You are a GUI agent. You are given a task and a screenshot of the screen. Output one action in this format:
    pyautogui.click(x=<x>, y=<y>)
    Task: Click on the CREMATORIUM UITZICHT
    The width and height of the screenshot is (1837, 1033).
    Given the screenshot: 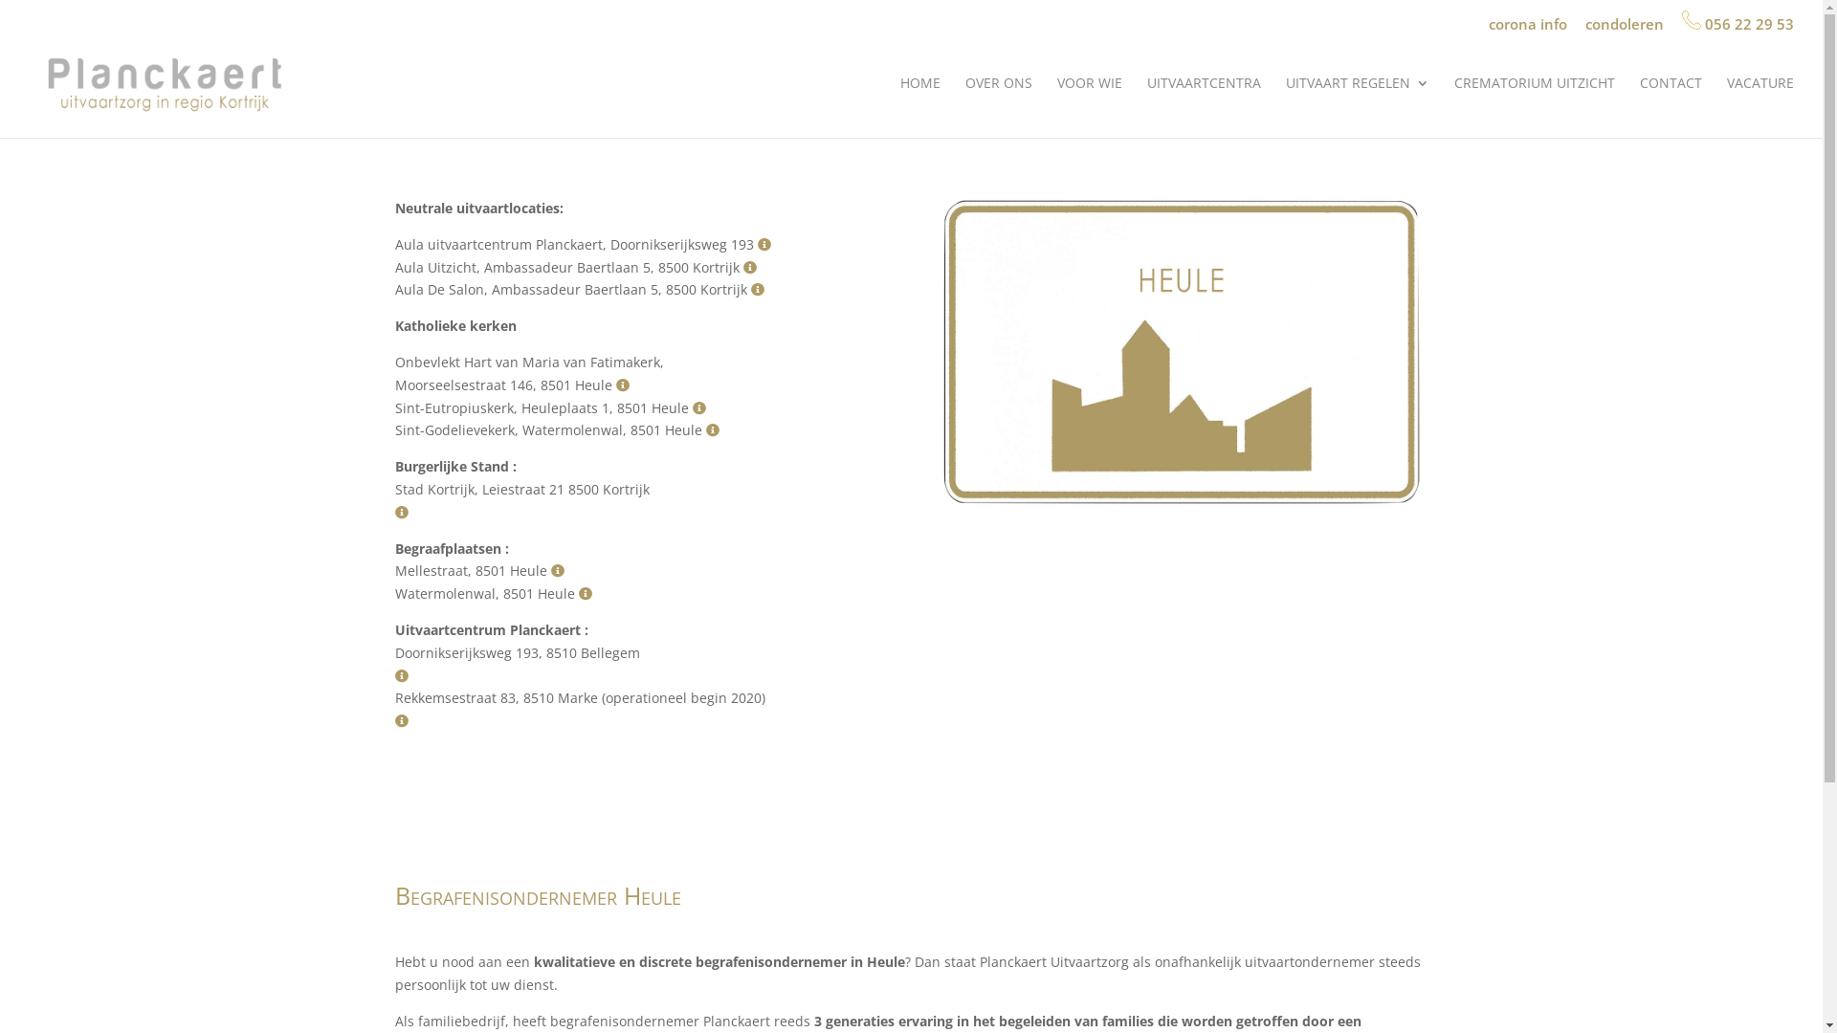 What is the action you would take?
    pyautogui.click(x=1535, y=107)
    